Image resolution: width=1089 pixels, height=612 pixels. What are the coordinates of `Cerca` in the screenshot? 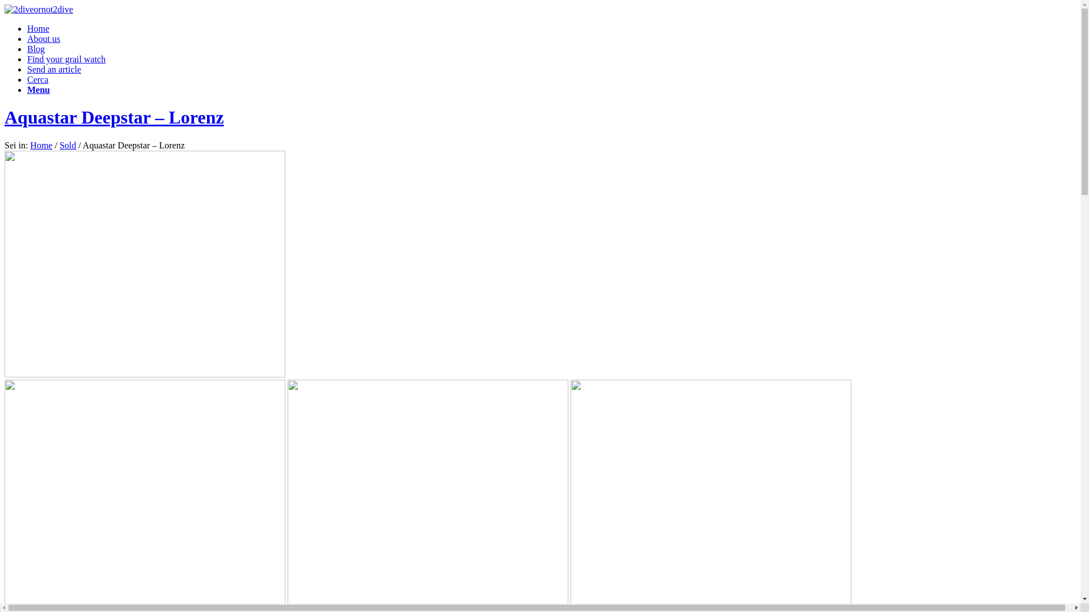 It's located at (37, 79).